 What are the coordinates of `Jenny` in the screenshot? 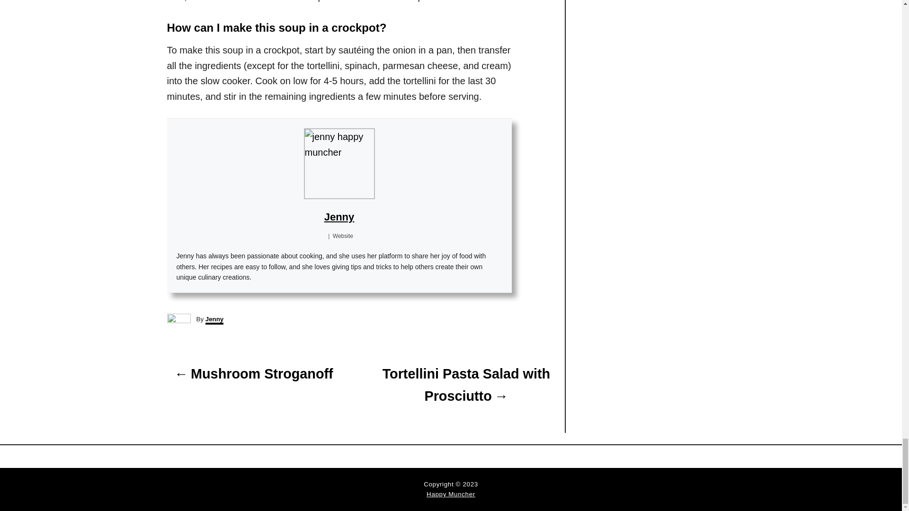 It's located at (214, 320).